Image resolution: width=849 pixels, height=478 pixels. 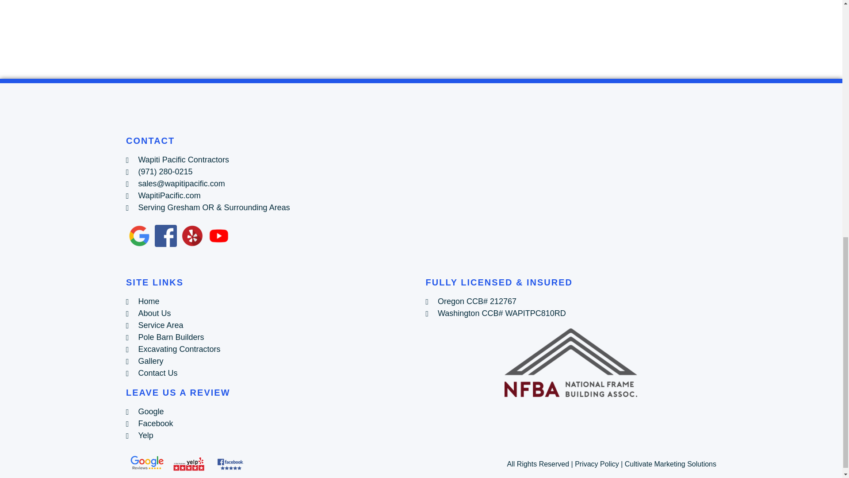 What do you see at coordinates (139, 235) in the screenshot?
I see `google.png` at bounding box center [139, 235].